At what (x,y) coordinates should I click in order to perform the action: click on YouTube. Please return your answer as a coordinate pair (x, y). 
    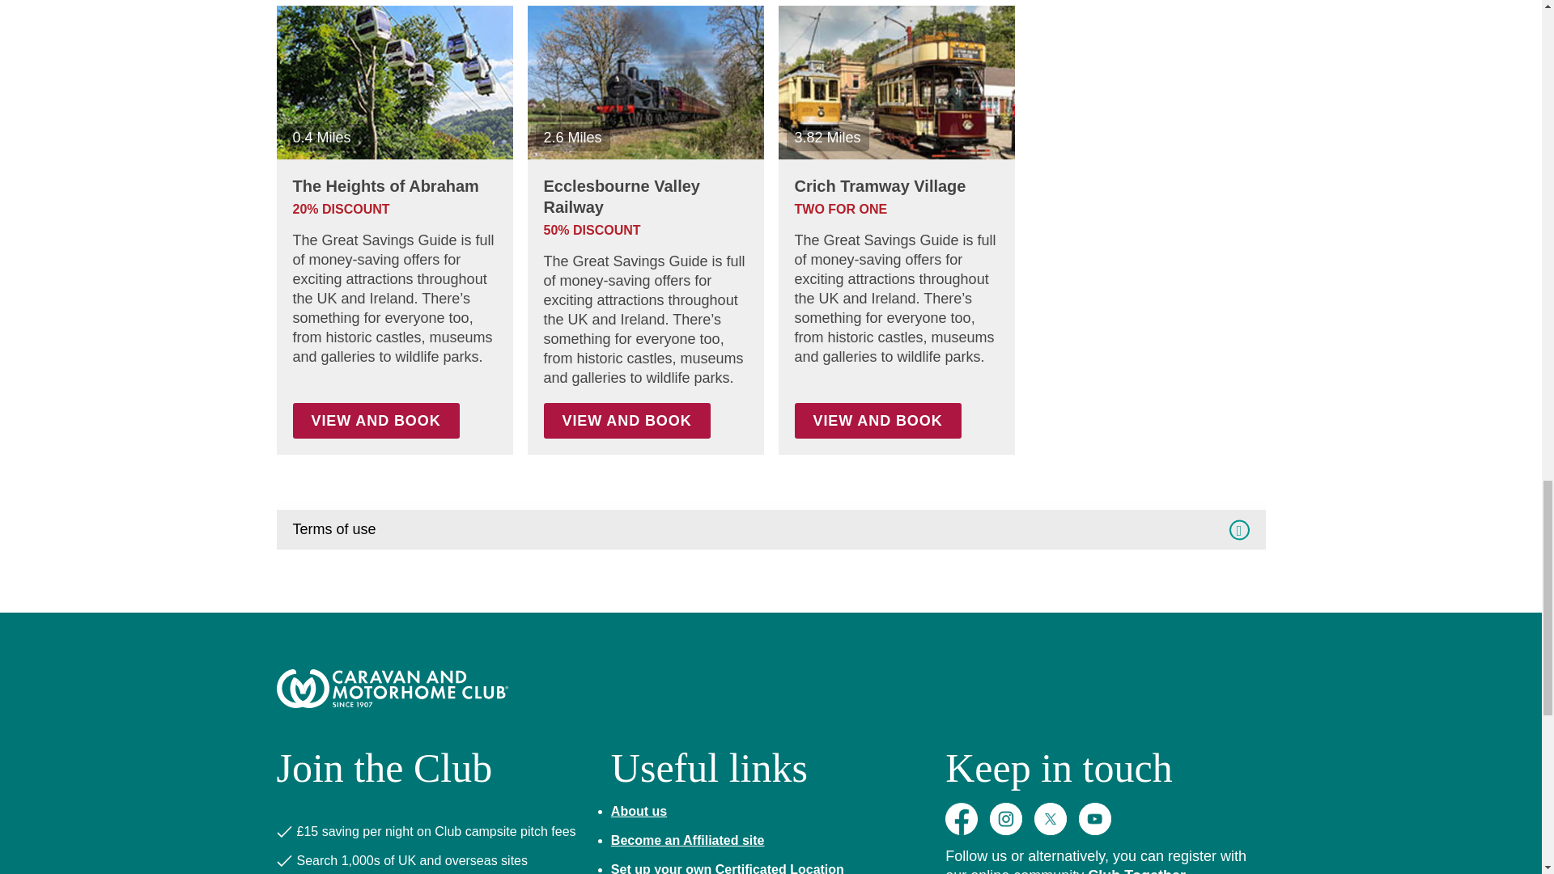
    Looking at the image, I should click on (1094, 819).